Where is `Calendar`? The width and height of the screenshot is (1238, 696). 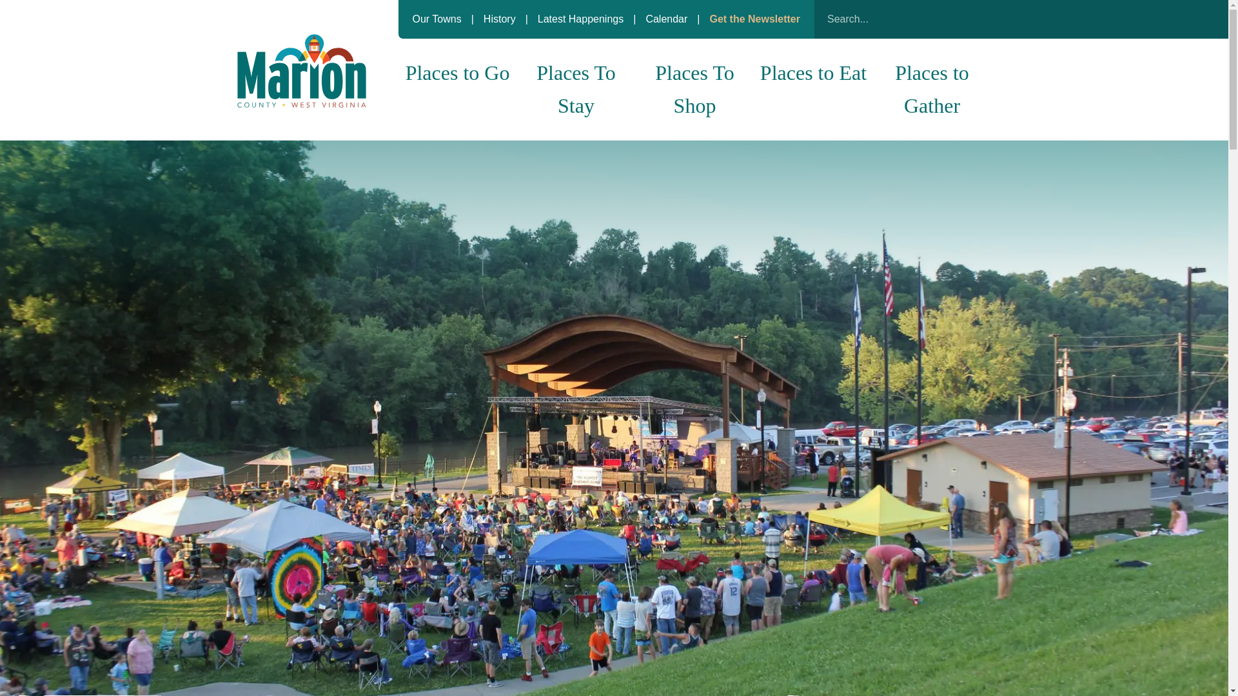
Calendar is located at coordinates (667, 18).